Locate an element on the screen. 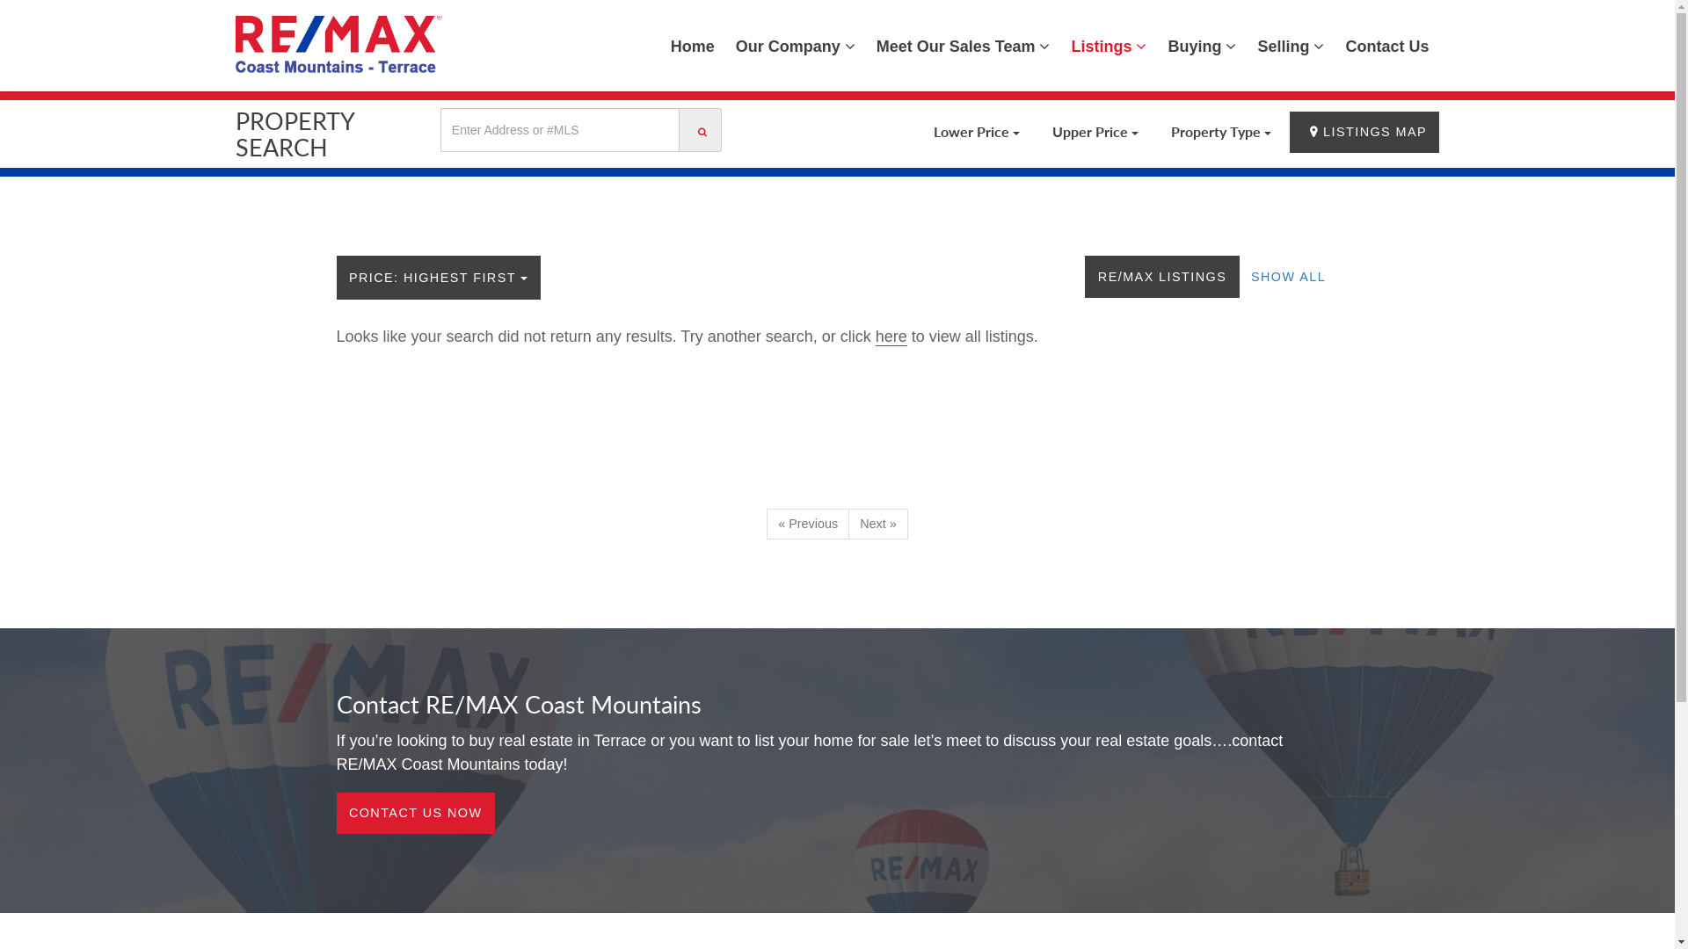 This screenshot has height=949, width=1688. Meet Our Sales Team is located at coordinates (964, 46).